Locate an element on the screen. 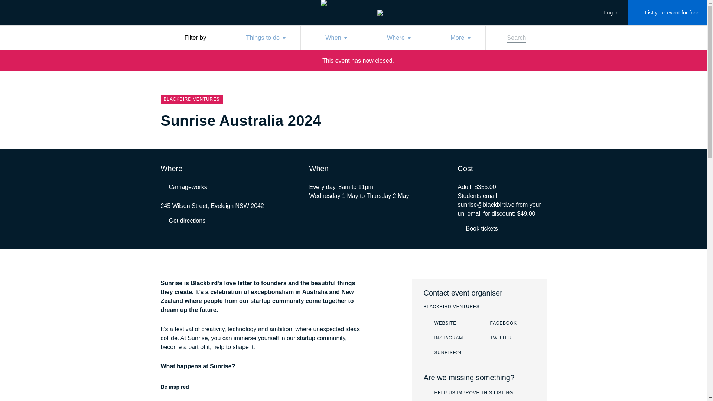 The height and width of the screenshot is (401, 713). When is located at coordinates (261, 38).